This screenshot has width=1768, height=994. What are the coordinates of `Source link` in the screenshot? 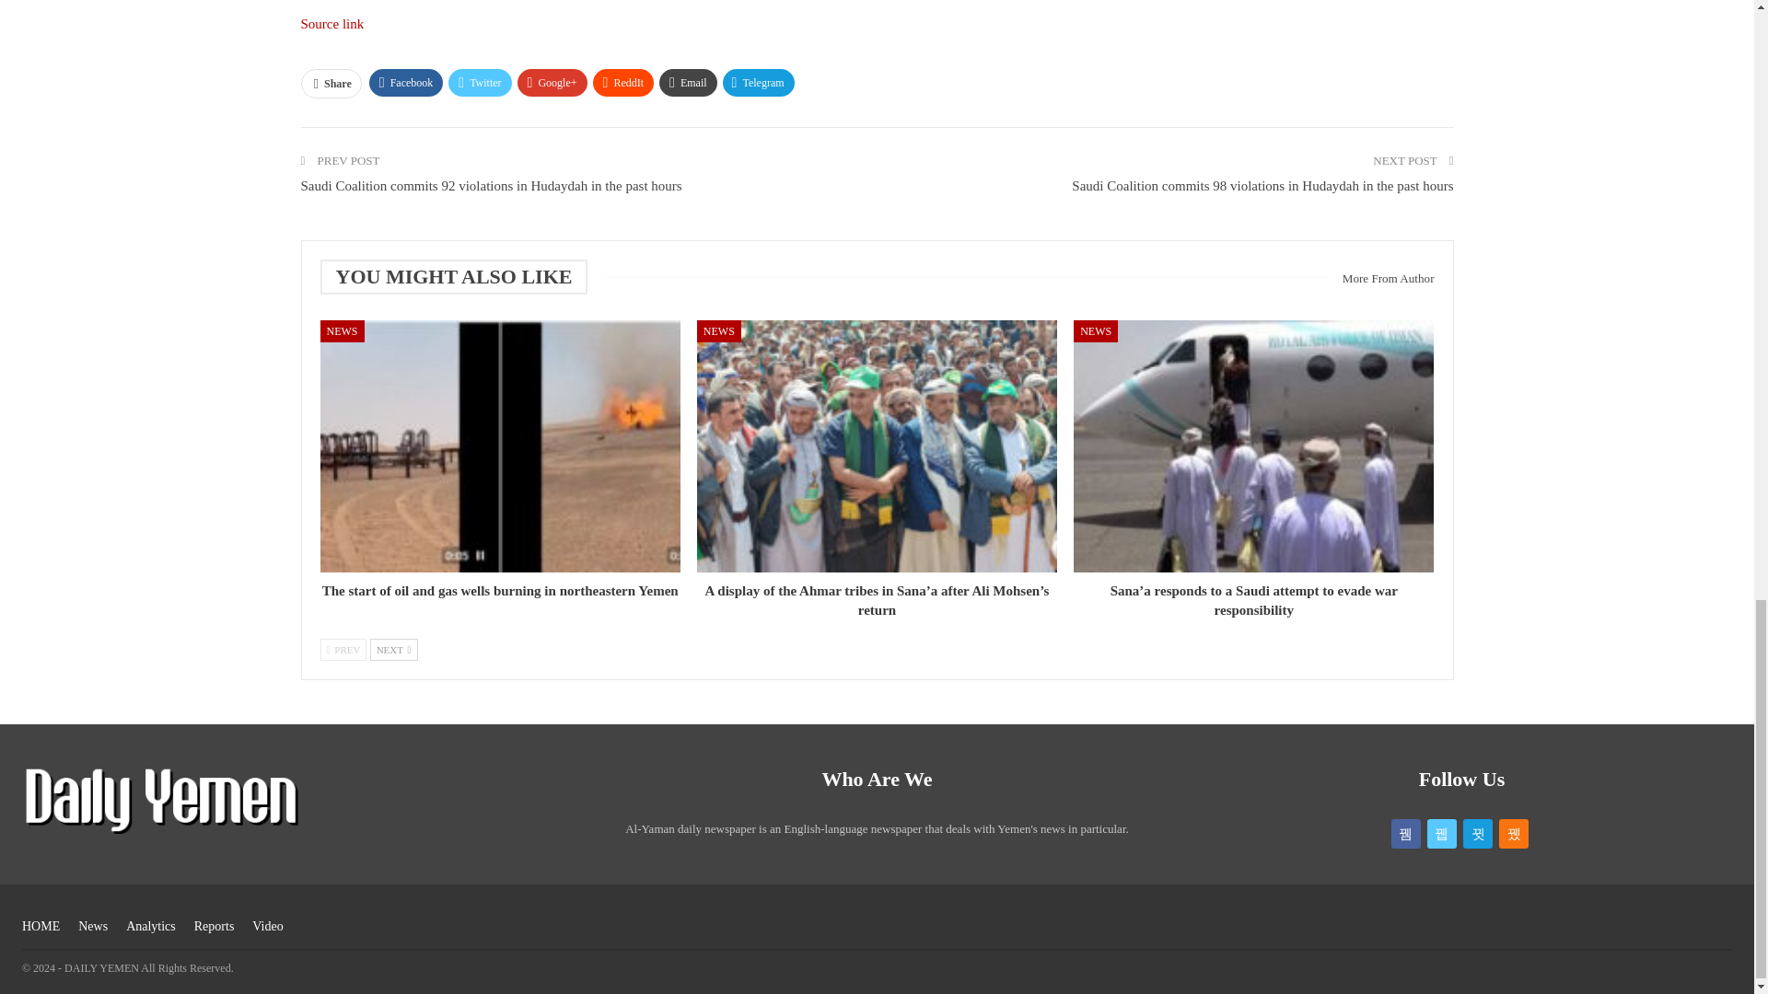 It's located at (331, 24).